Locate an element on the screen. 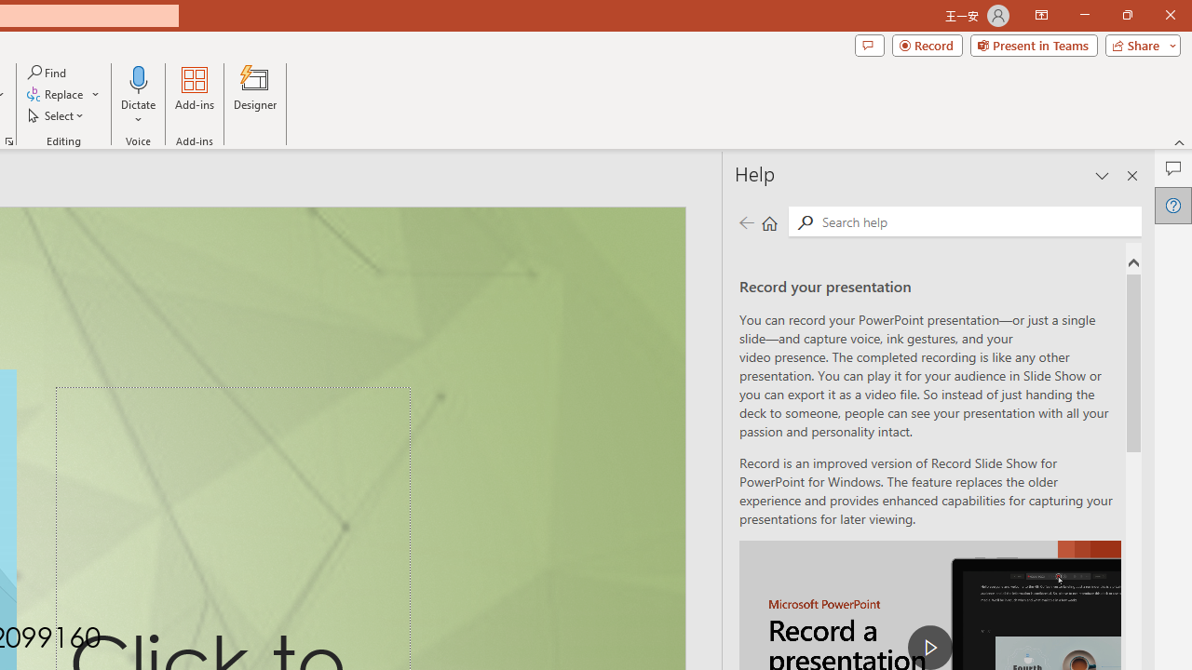 The height and width of the screenshot is (670, 1192). Previous page is located at coordinates (746, 221).